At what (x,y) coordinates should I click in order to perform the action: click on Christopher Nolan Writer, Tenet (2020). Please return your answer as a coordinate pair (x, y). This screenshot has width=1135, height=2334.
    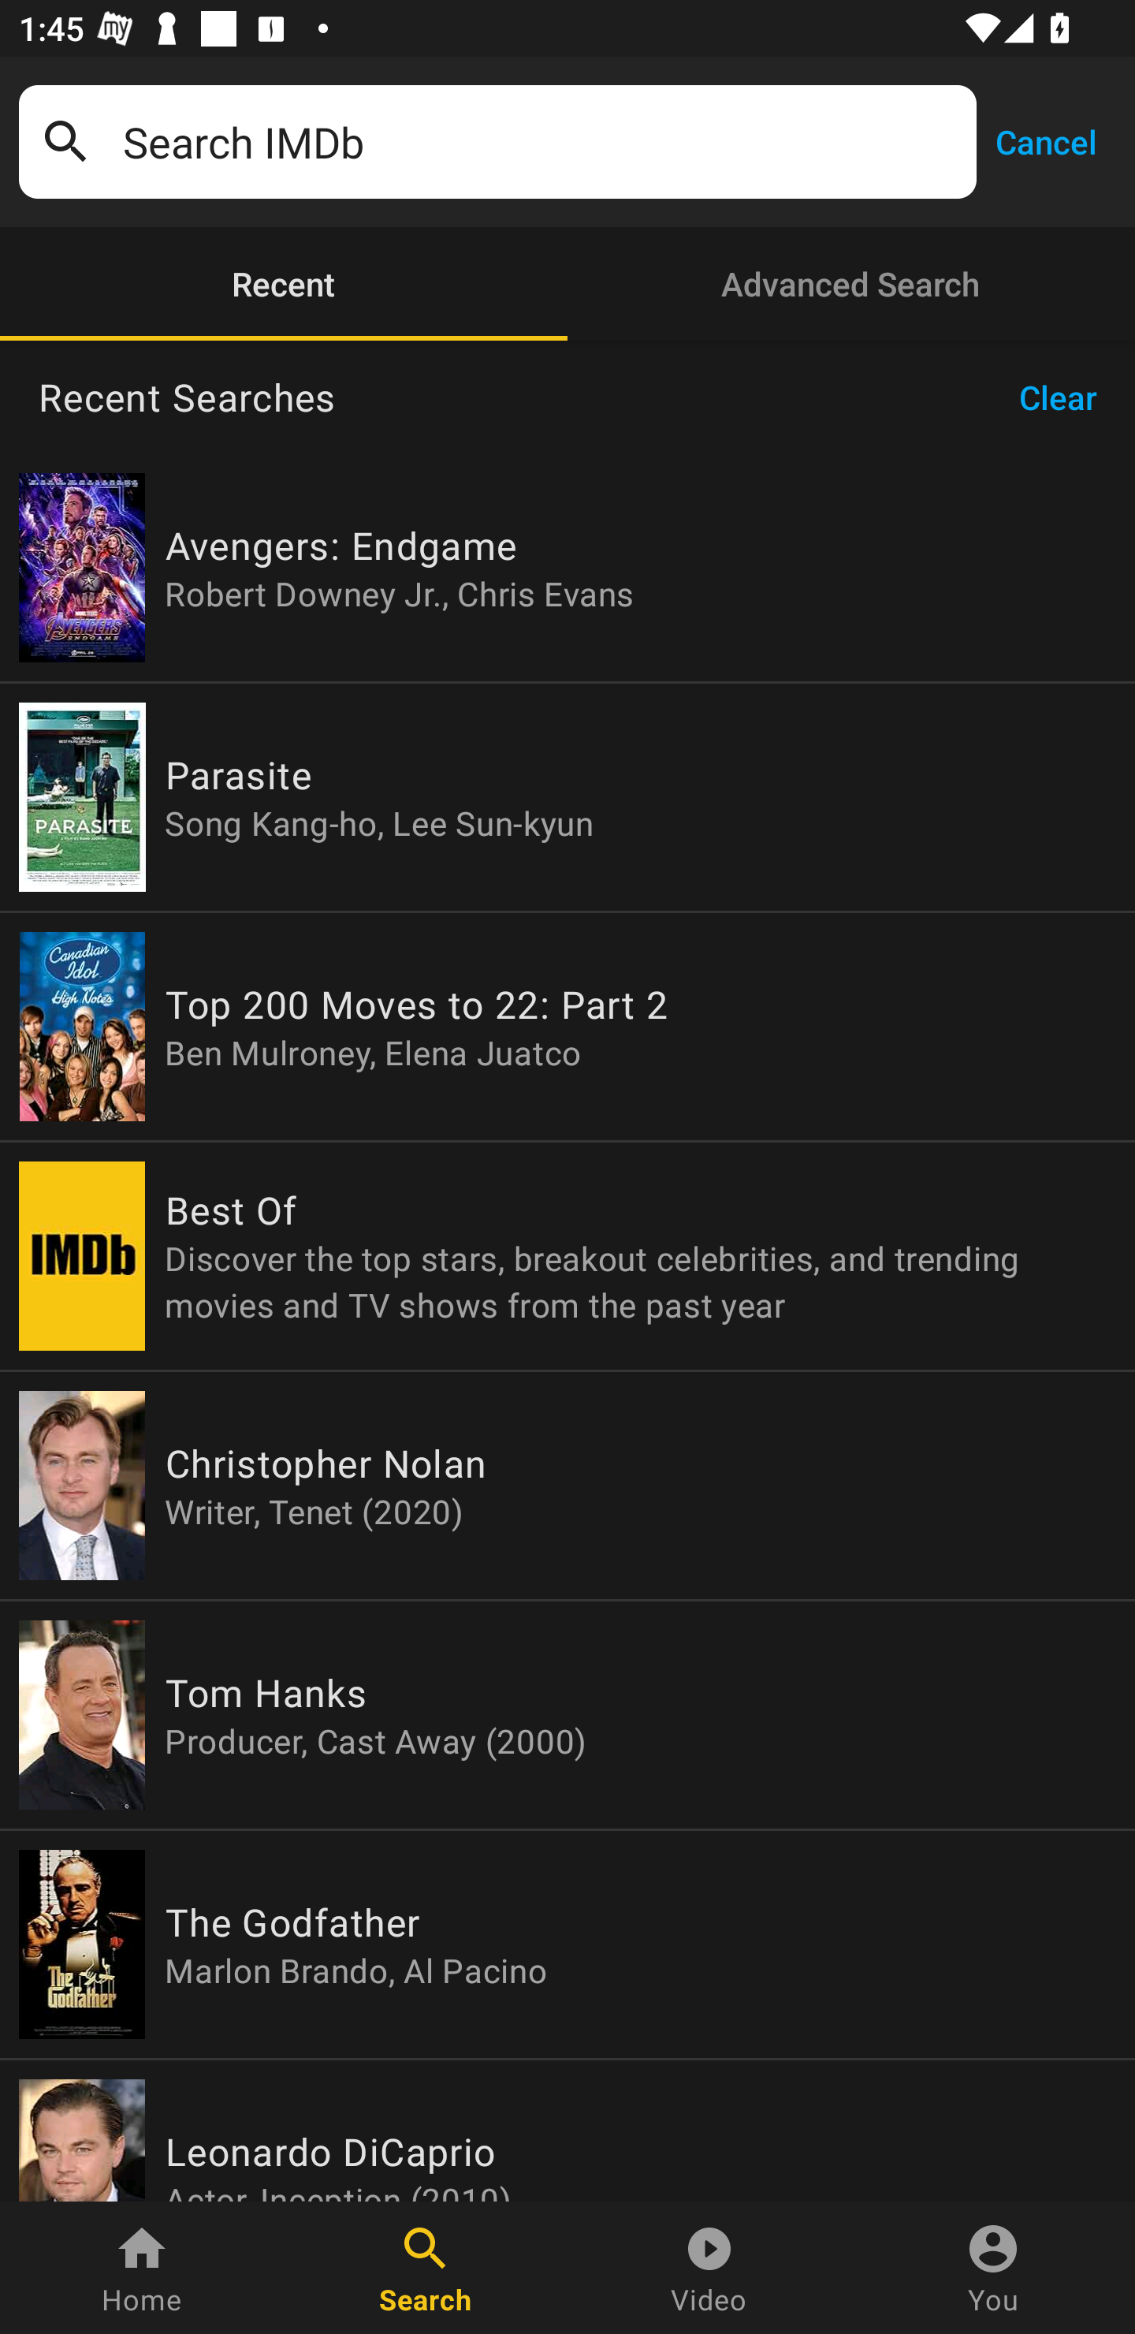
    Looking at the image, I should click on (567, 1486).